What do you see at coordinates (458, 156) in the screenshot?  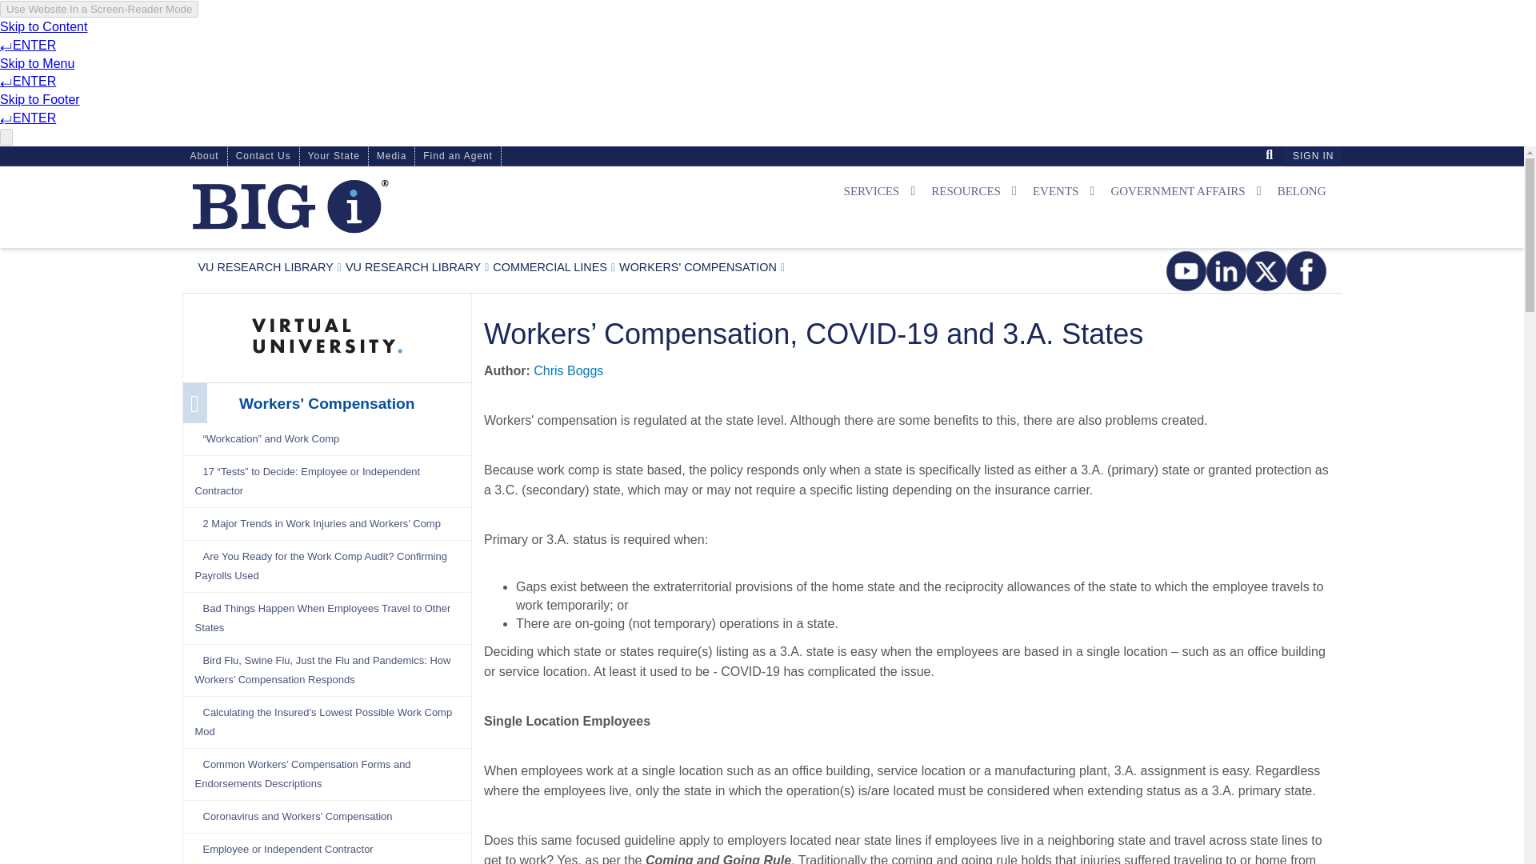 I see `Find an Agent` at bounding box center [458, 156].